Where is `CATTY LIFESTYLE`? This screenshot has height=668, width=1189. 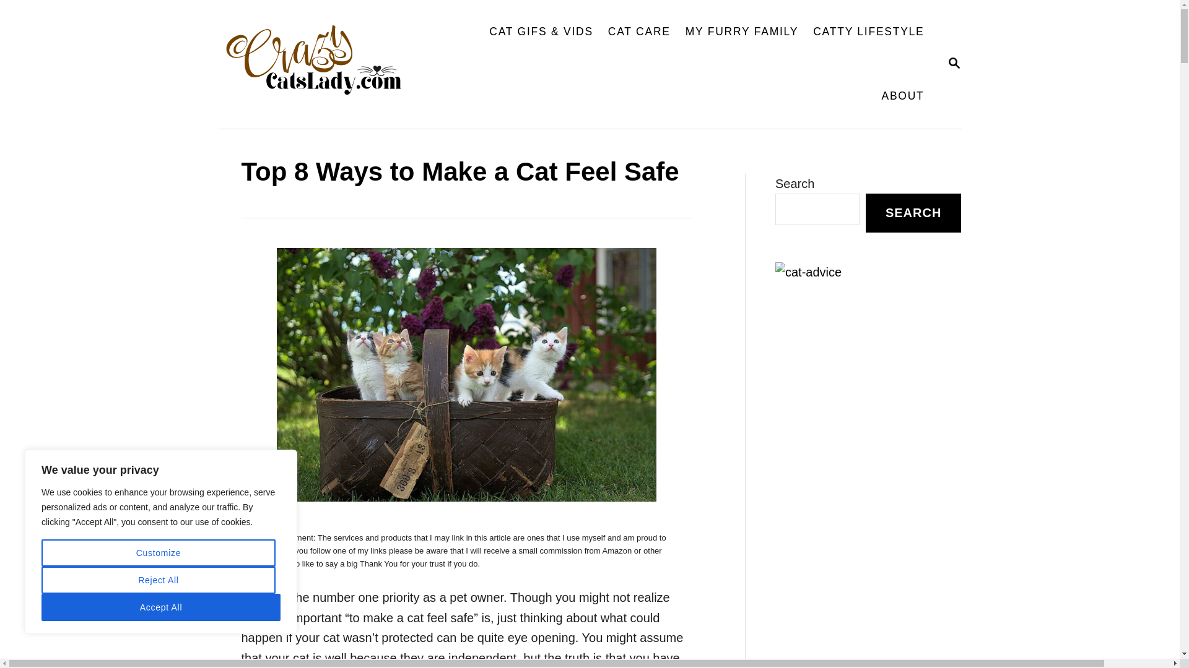
CATTY LIFESTYLE is located at coordinates (159, 580).